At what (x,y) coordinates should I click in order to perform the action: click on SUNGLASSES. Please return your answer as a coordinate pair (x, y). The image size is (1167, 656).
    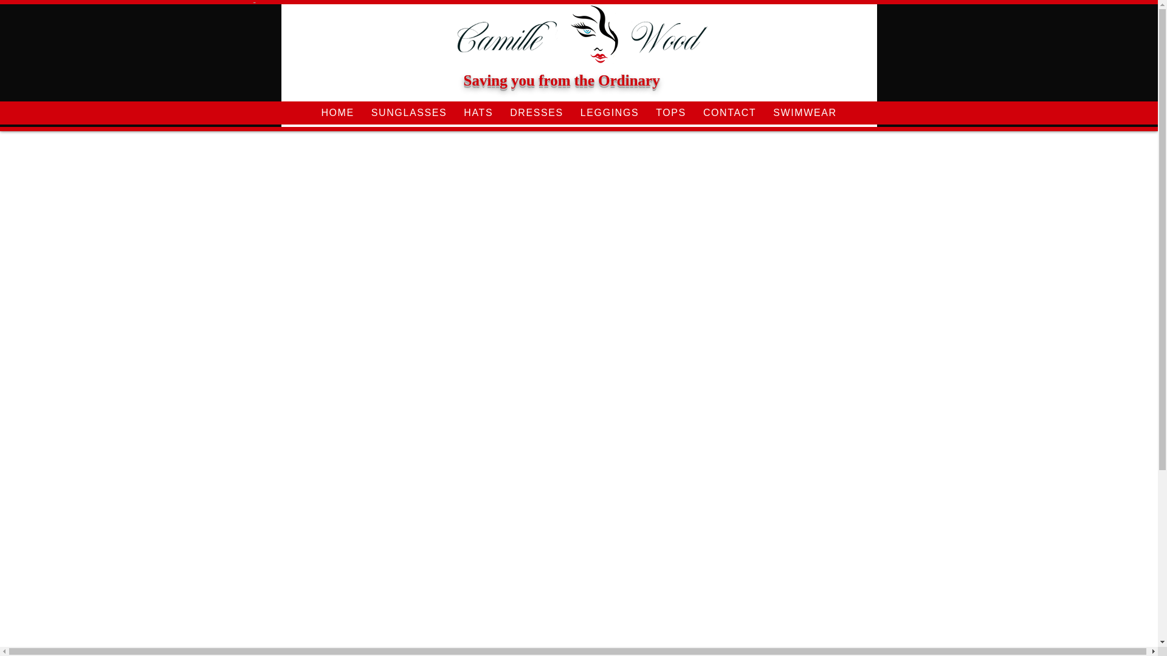
    Looking at the image, I should click on (408, 113).